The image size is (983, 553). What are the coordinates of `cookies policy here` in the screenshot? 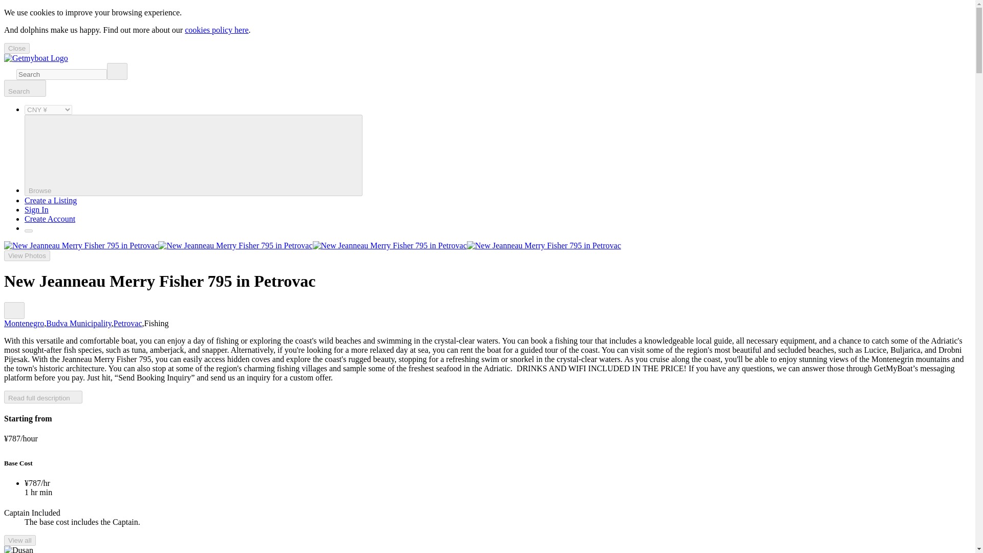 It's located at (216, 30).